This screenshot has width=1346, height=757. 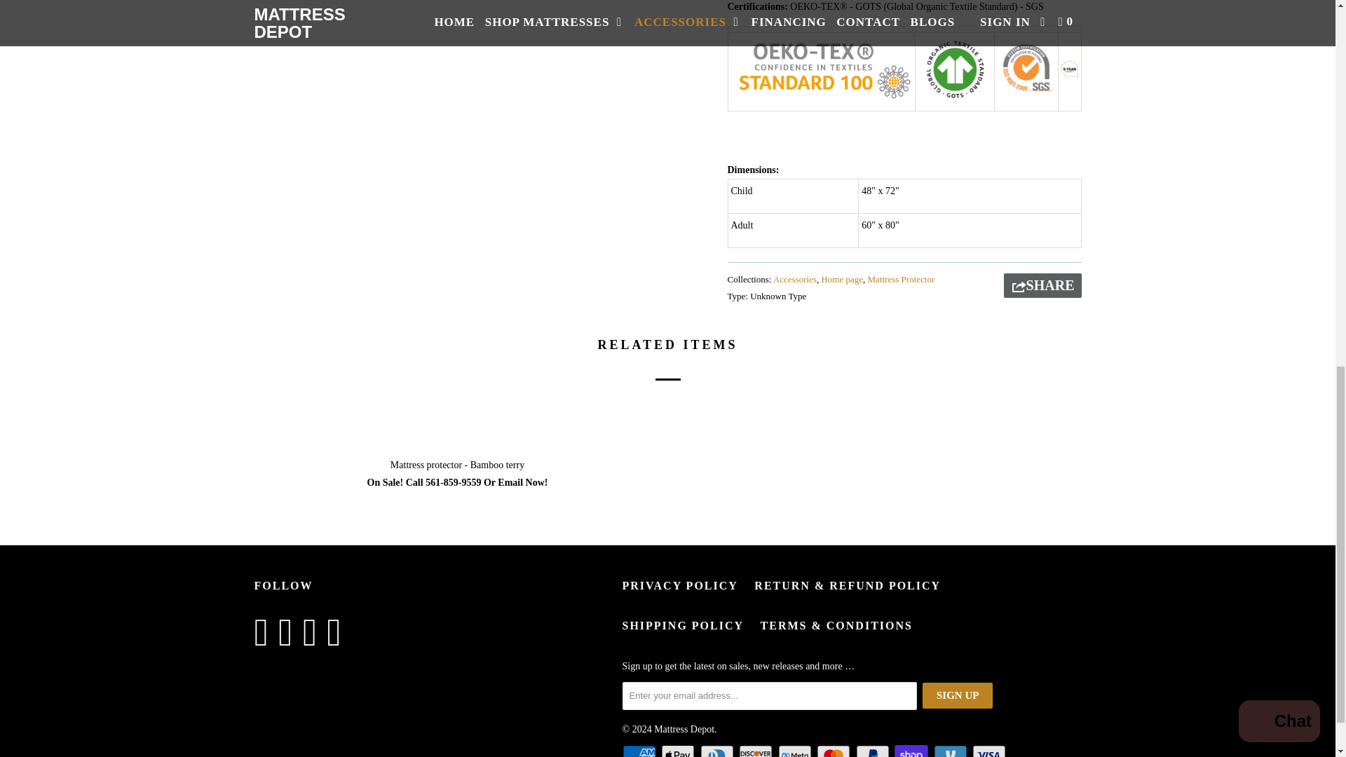 What do you see at coordinates (958, 695) in the screenshot?
I see `Sign Up` at bounding box center [958, 695].